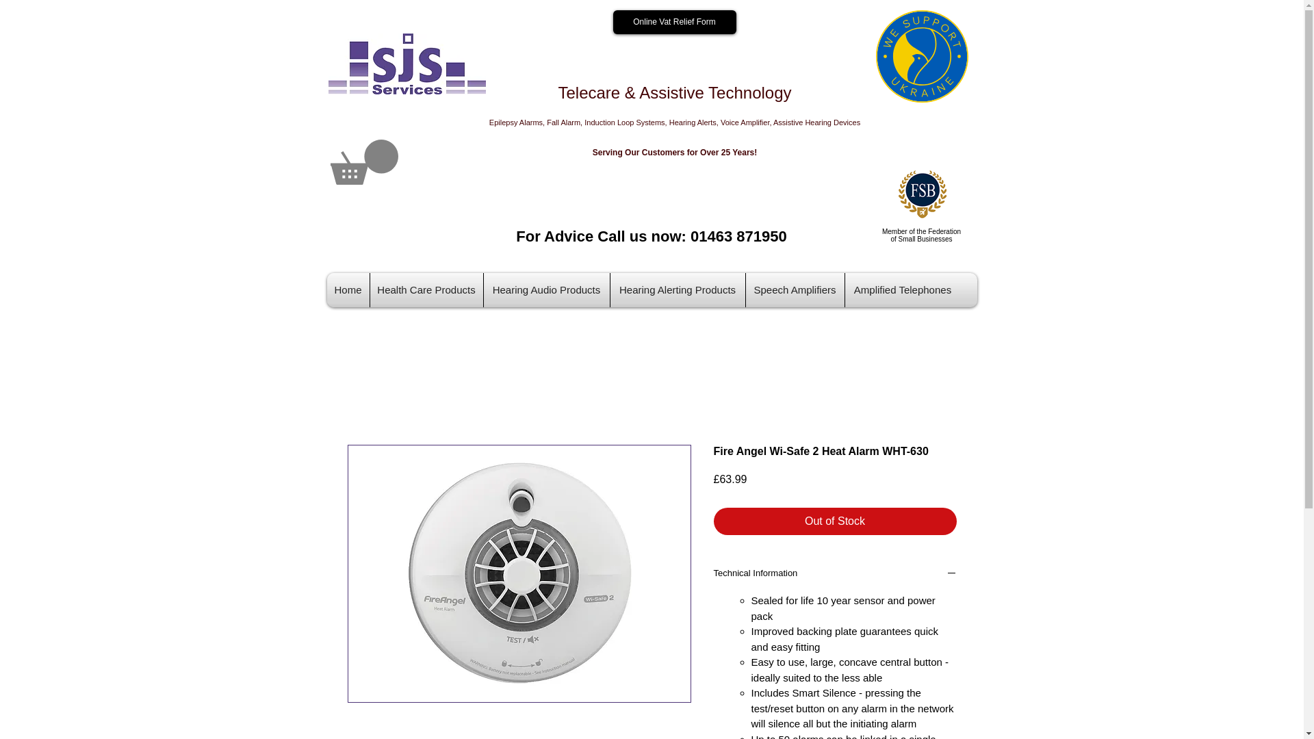 This screenshot has width=1314, height=739. Describe the element at coordinates (678, 290) in the screenshot. I see `Hearing Alerting Products` at that location.